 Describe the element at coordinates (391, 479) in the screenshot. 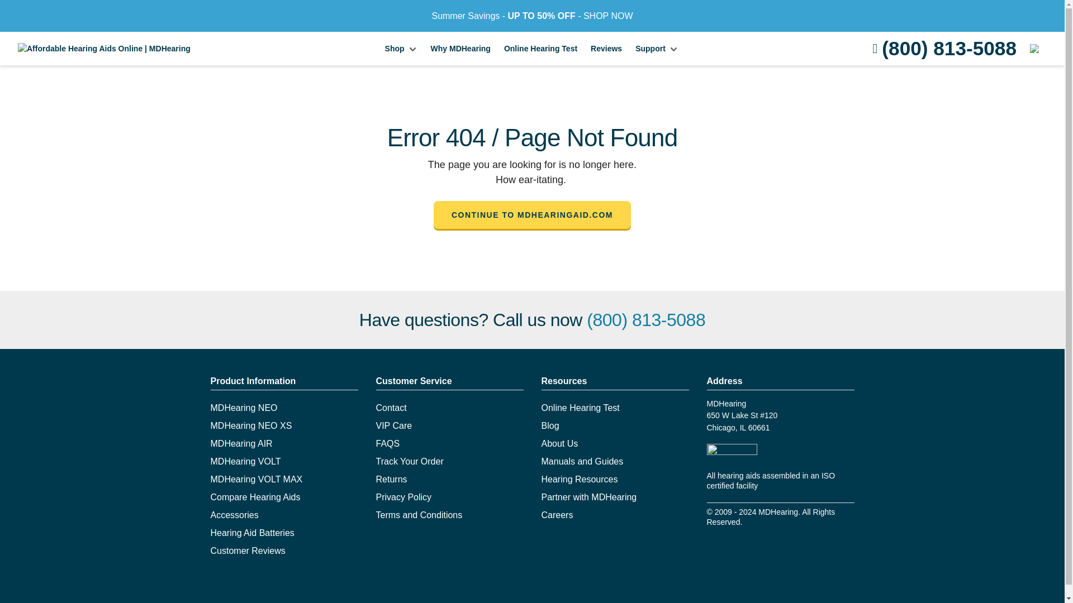

I see `Returns` at that location.